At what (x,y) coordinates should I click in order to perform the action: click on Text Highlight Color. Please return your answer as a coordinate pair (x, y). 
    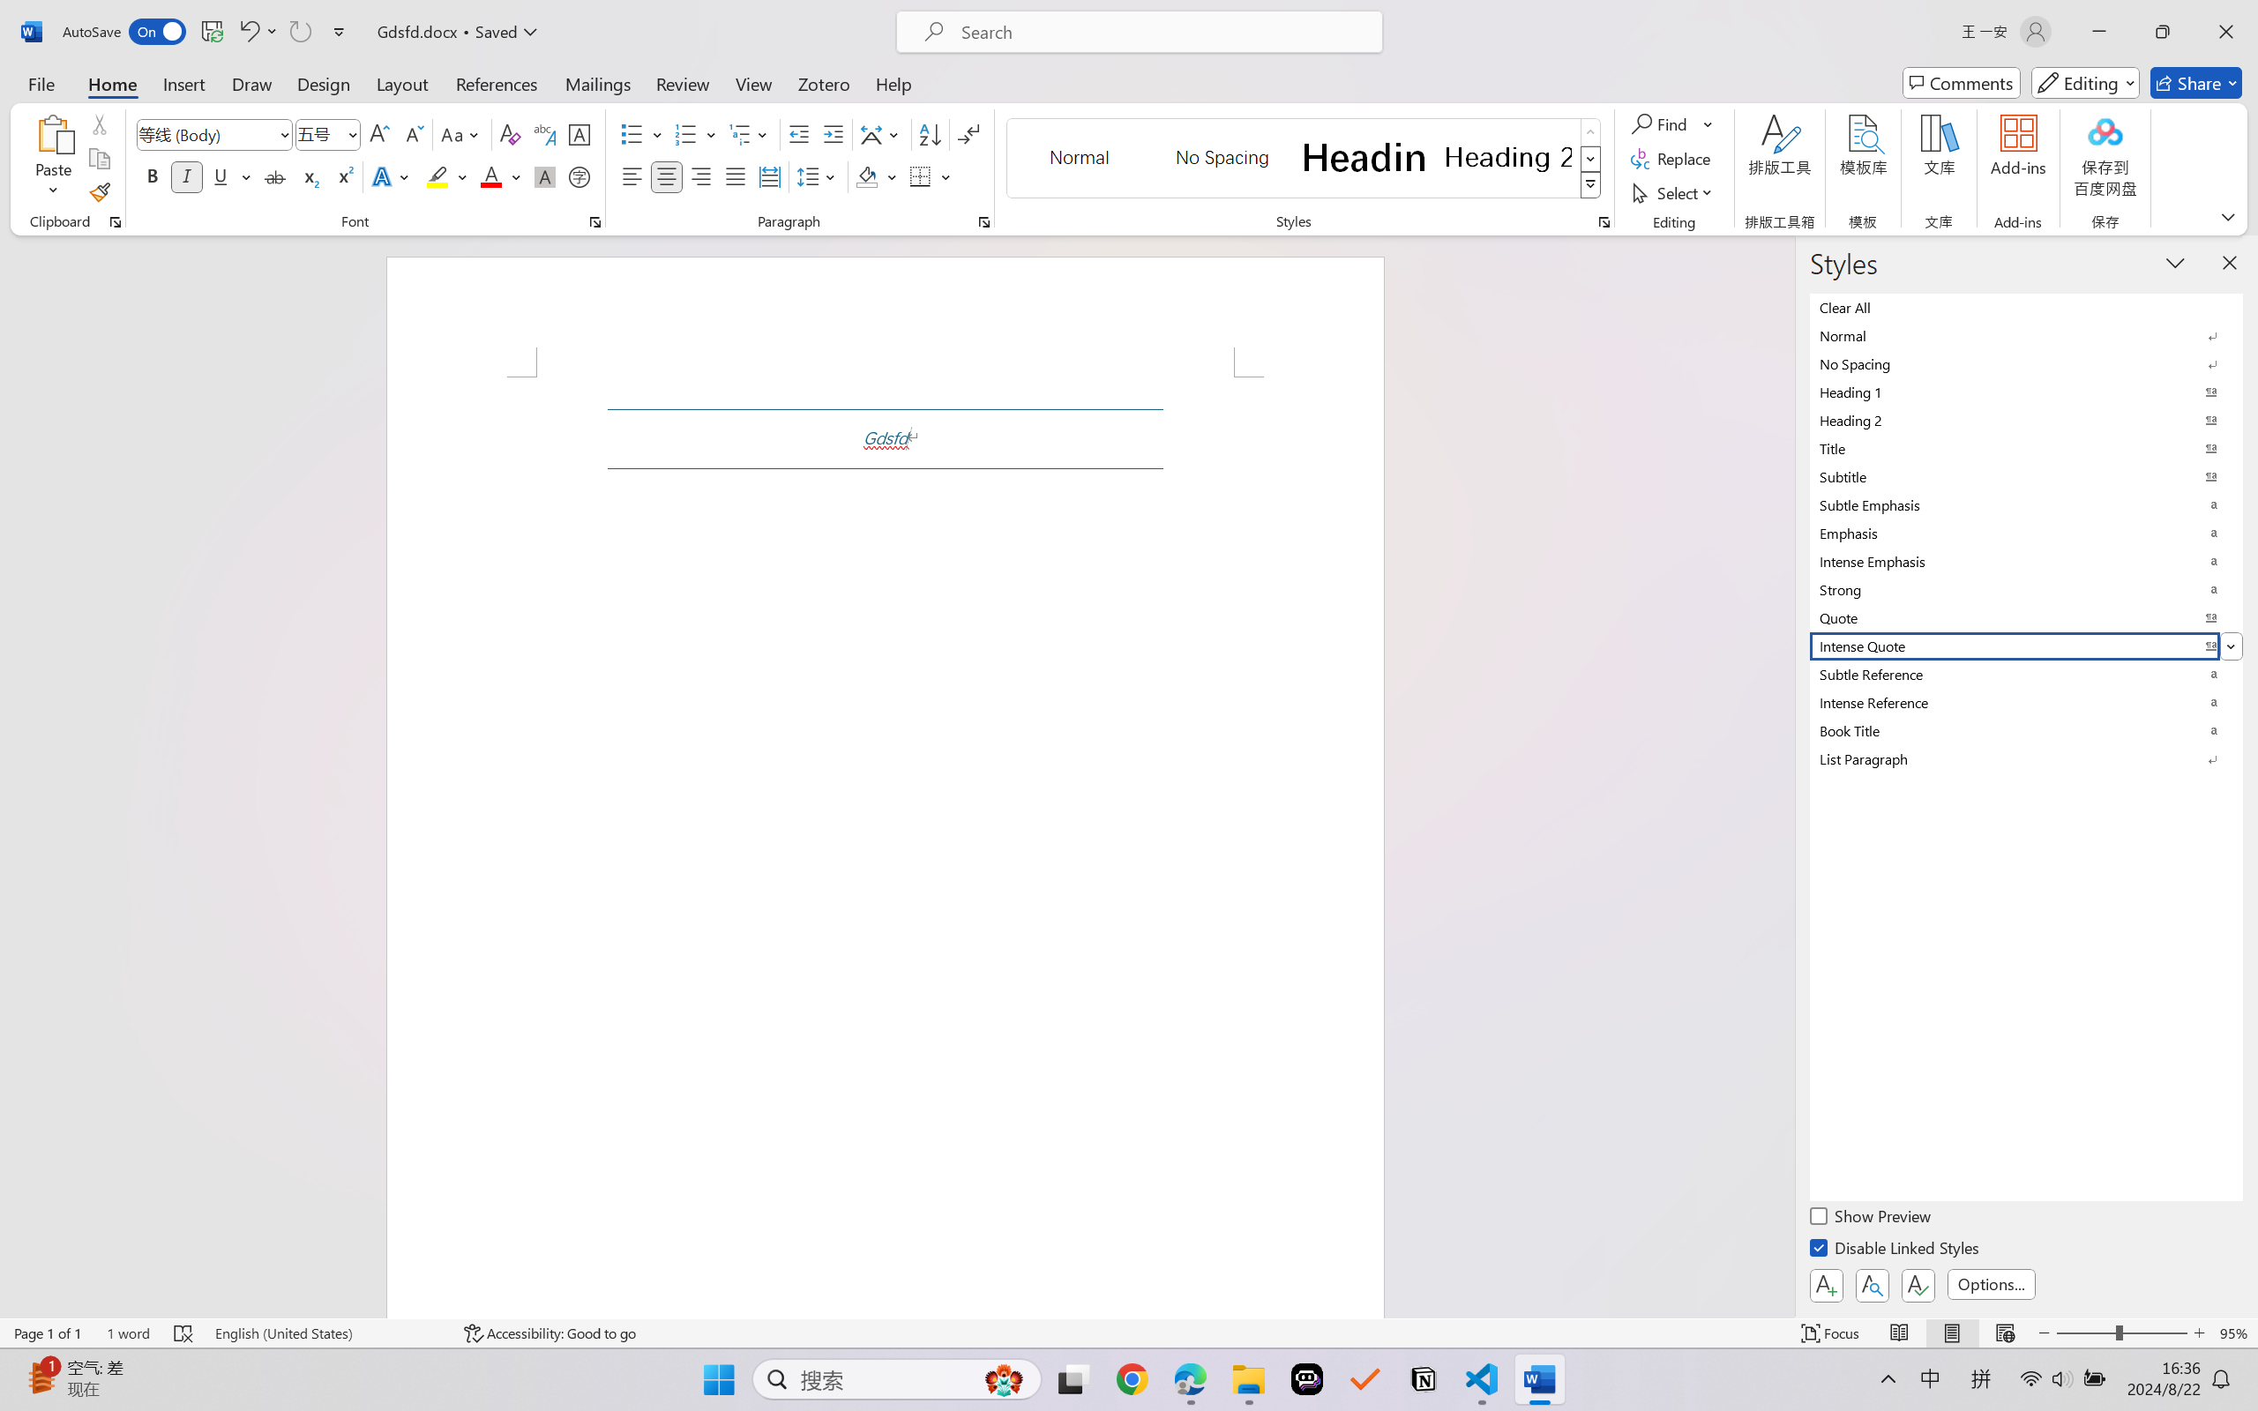
    Looking at the image, I should click on (446, 176).